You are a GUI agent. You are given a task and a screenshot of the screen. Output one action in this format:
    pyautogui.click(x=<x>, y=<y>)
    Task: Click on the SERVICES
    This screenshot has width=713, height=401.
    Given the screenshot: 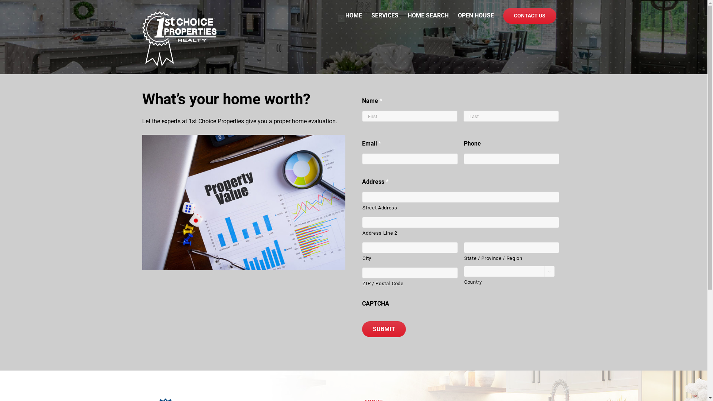 What is the action you would take?
    pyautogui.click(x=385, y=16)
    